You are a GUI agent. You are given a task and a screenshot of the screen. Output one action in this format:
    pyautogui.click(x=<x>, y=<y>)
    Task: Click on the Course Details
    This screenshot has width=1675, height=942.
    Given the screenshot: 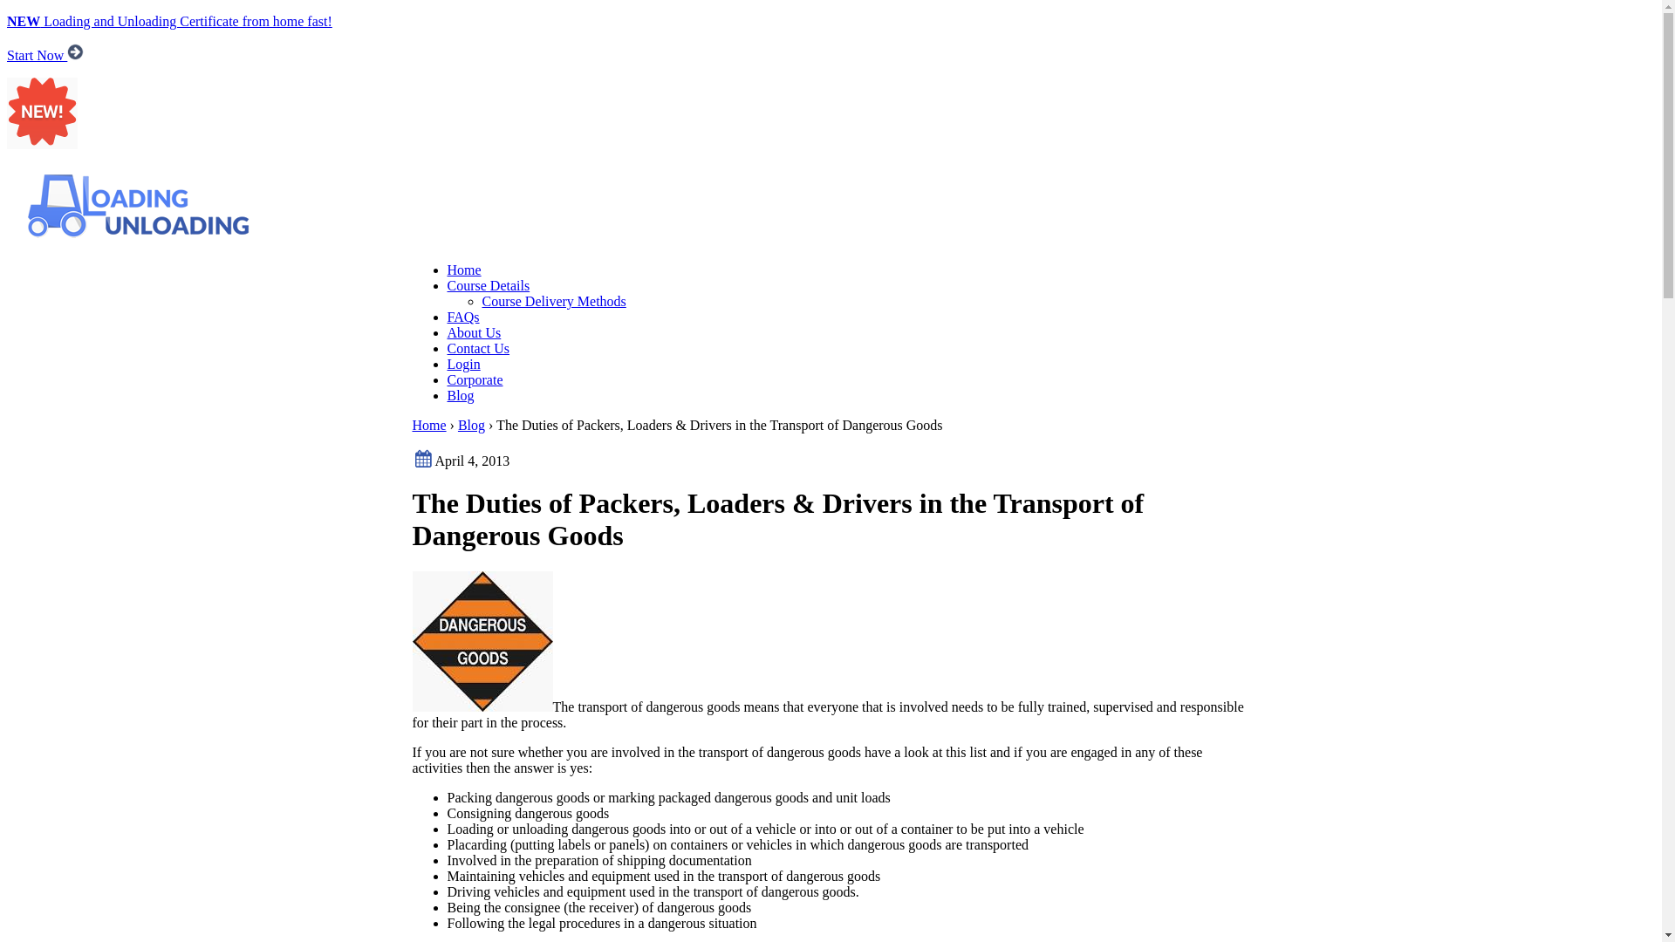 What is the action you would take?
    pyautogui.click(x=489, y=286)
    